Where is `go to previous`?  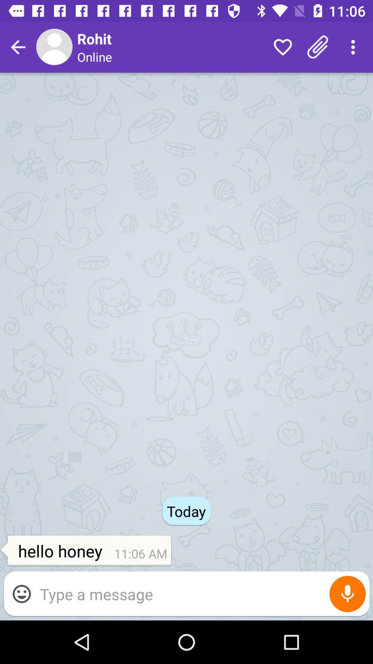 go to previous is located at coordinates (18, 47).